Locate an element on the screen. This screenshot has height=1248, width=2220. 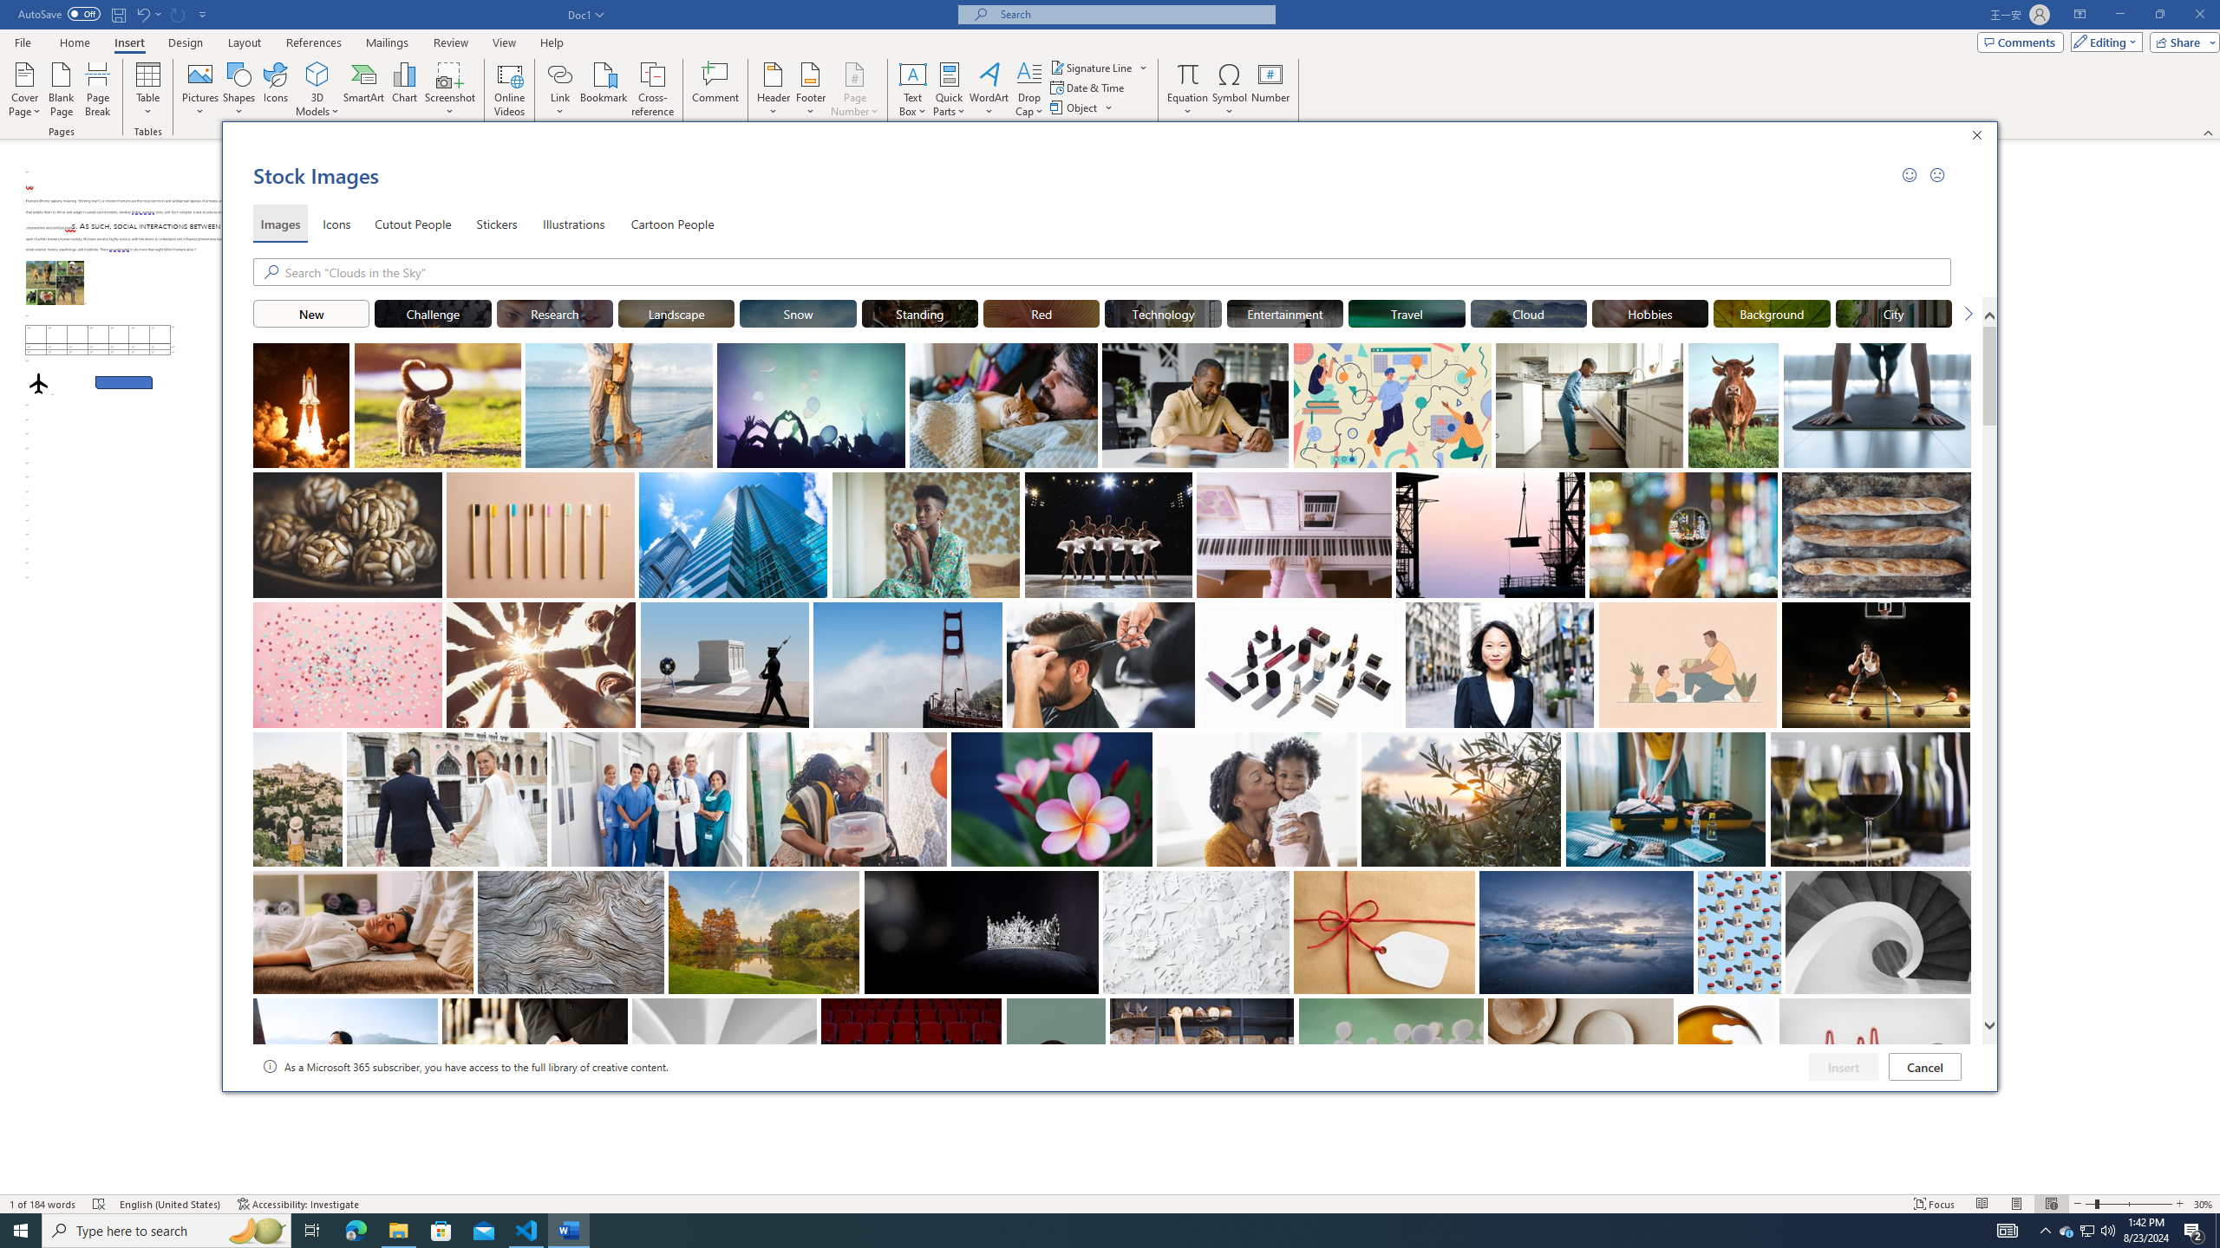
3D Models is located at coordinates (317, 89).